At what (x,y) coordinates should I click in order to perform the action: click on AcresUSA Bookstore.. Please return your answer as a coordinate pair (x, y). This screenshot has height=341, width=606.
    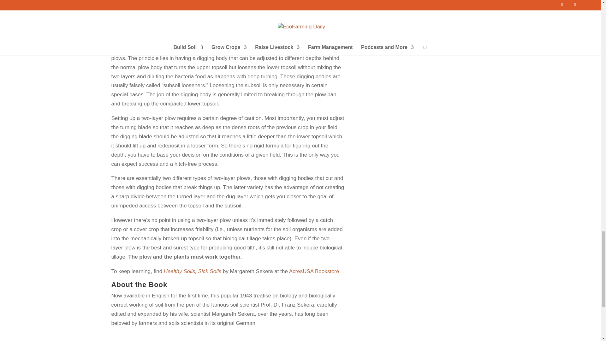
    Looking at the image, I should click on (315, 271).